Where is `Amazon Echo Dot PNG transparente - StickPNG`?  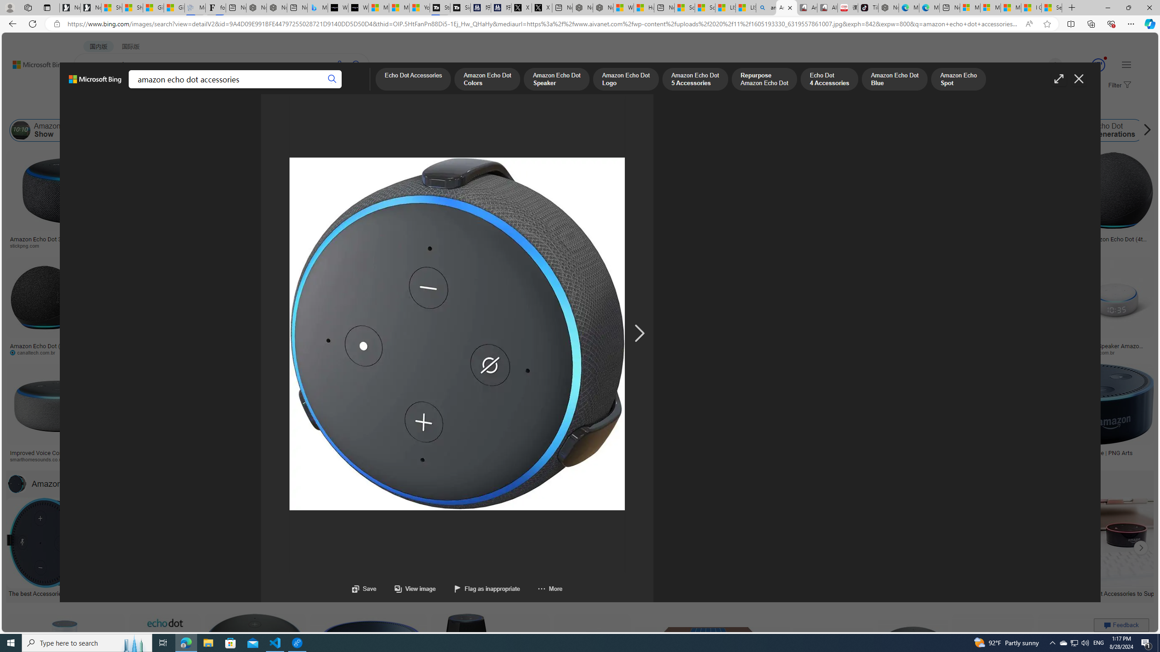
Amazon Echo Dot PNG transparente - StickPNG is located at coordinates (278, 242).